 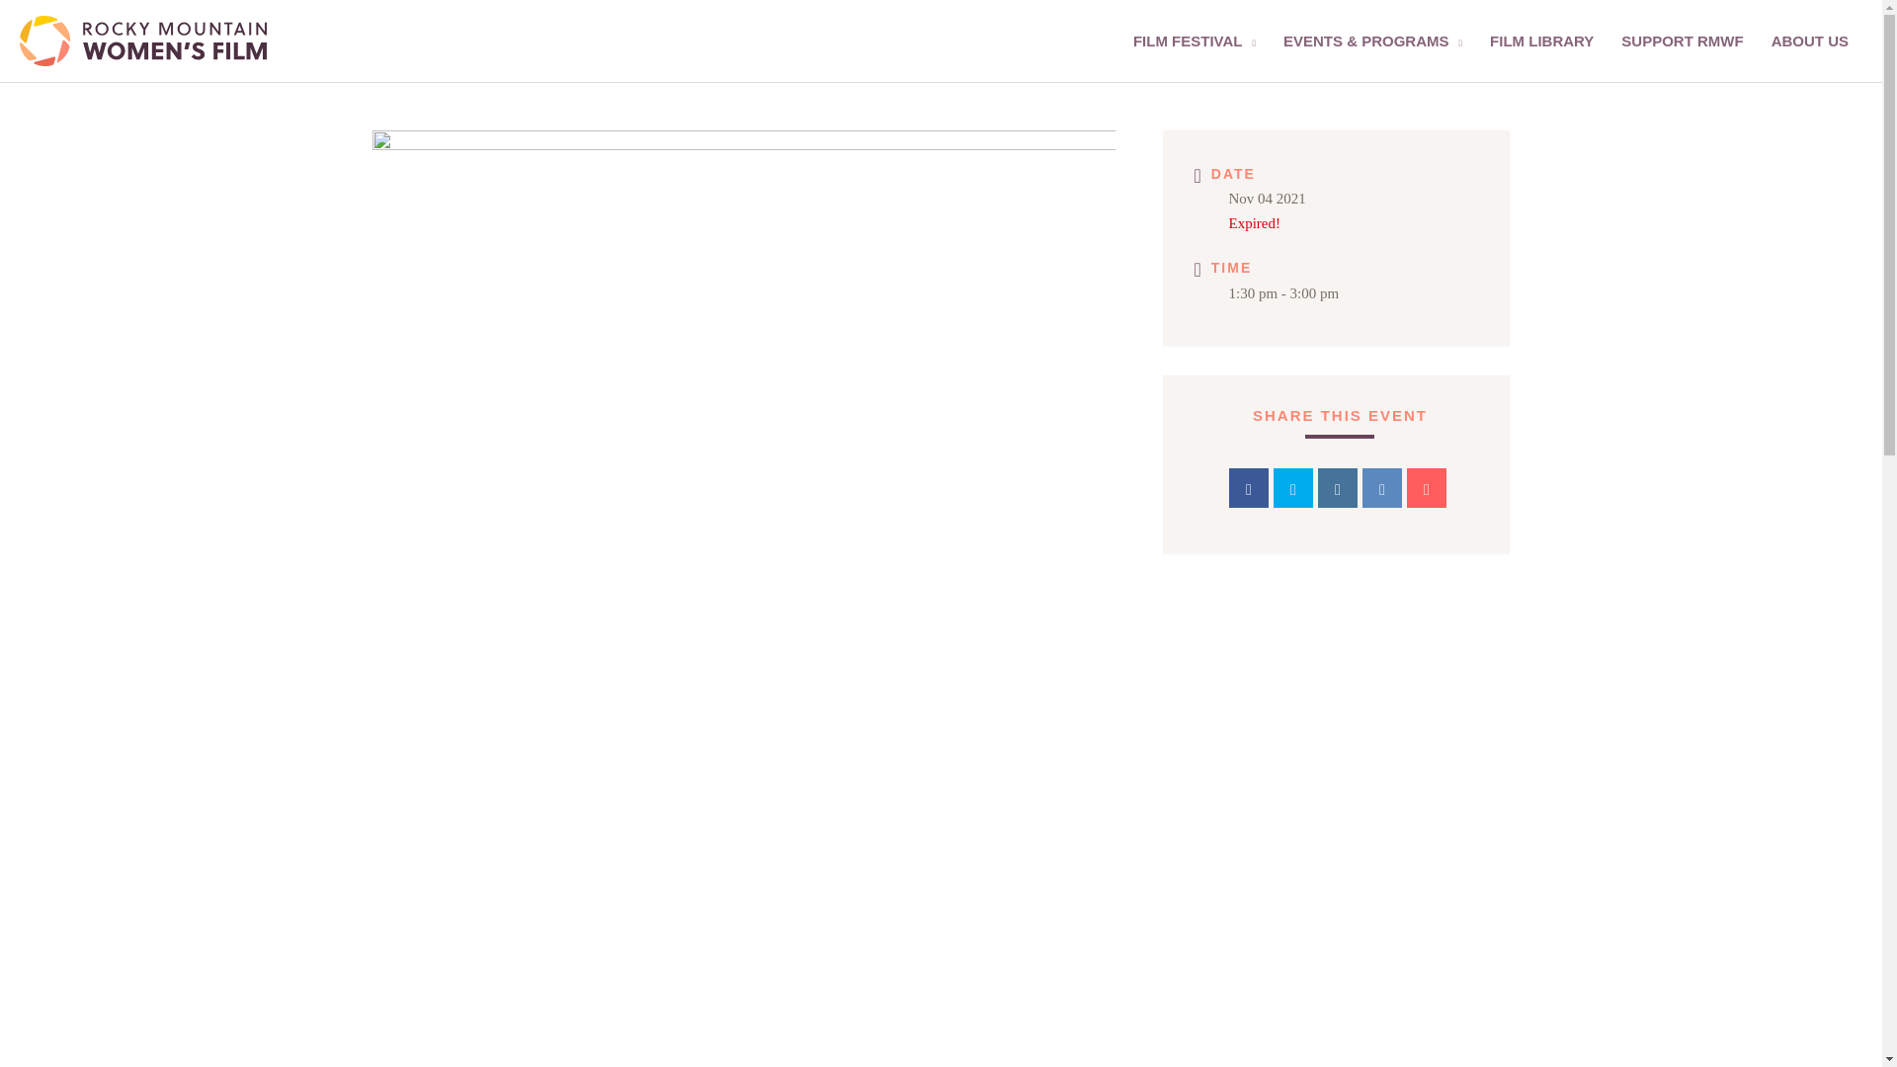 What do you see at coordinates (1381, 488) in the screenshot?
I see `VK` at bounding box center [1381, 488].